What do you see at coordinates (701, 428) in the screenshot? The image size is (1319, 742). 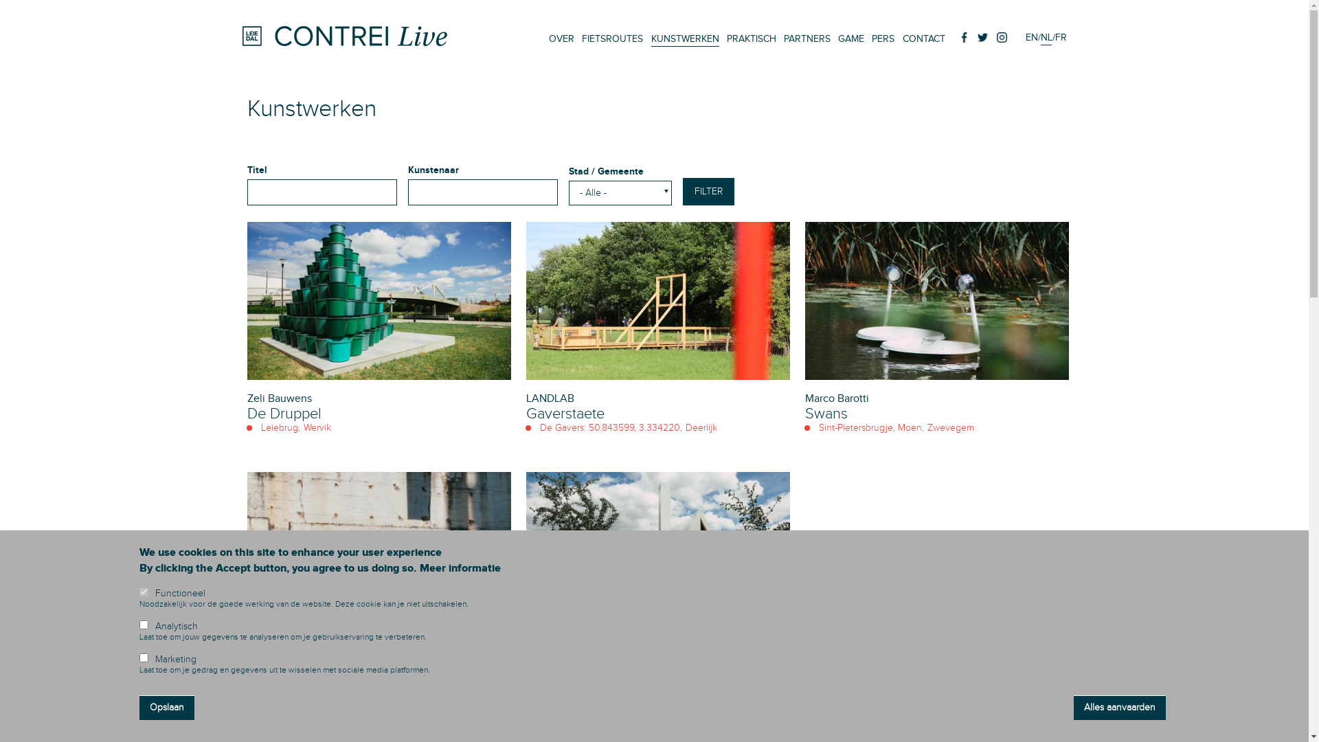 I see `Deerlijk` at bounding box center [701, 428].